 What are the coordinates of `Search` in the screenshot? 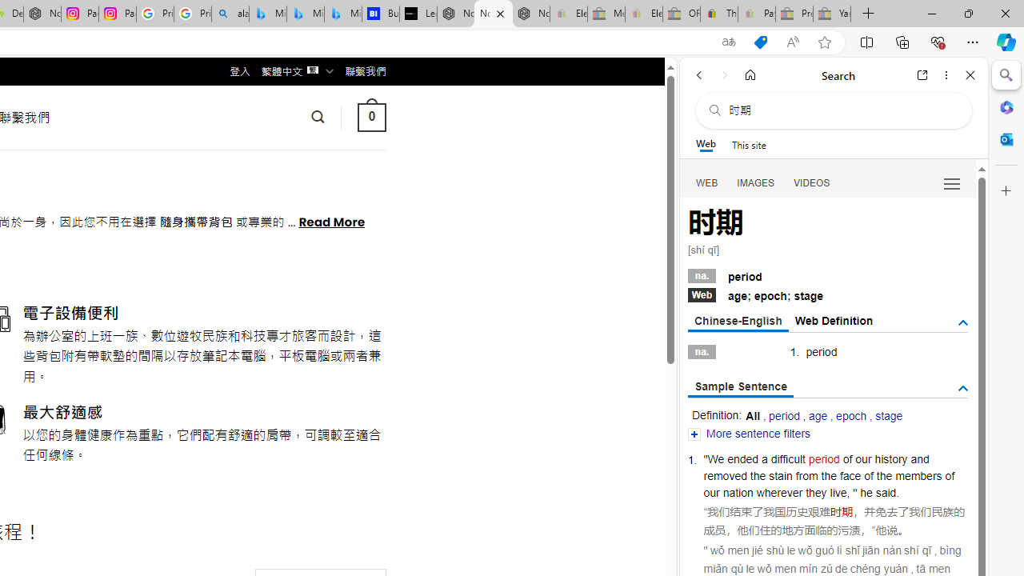 It's located at (1006, 75).